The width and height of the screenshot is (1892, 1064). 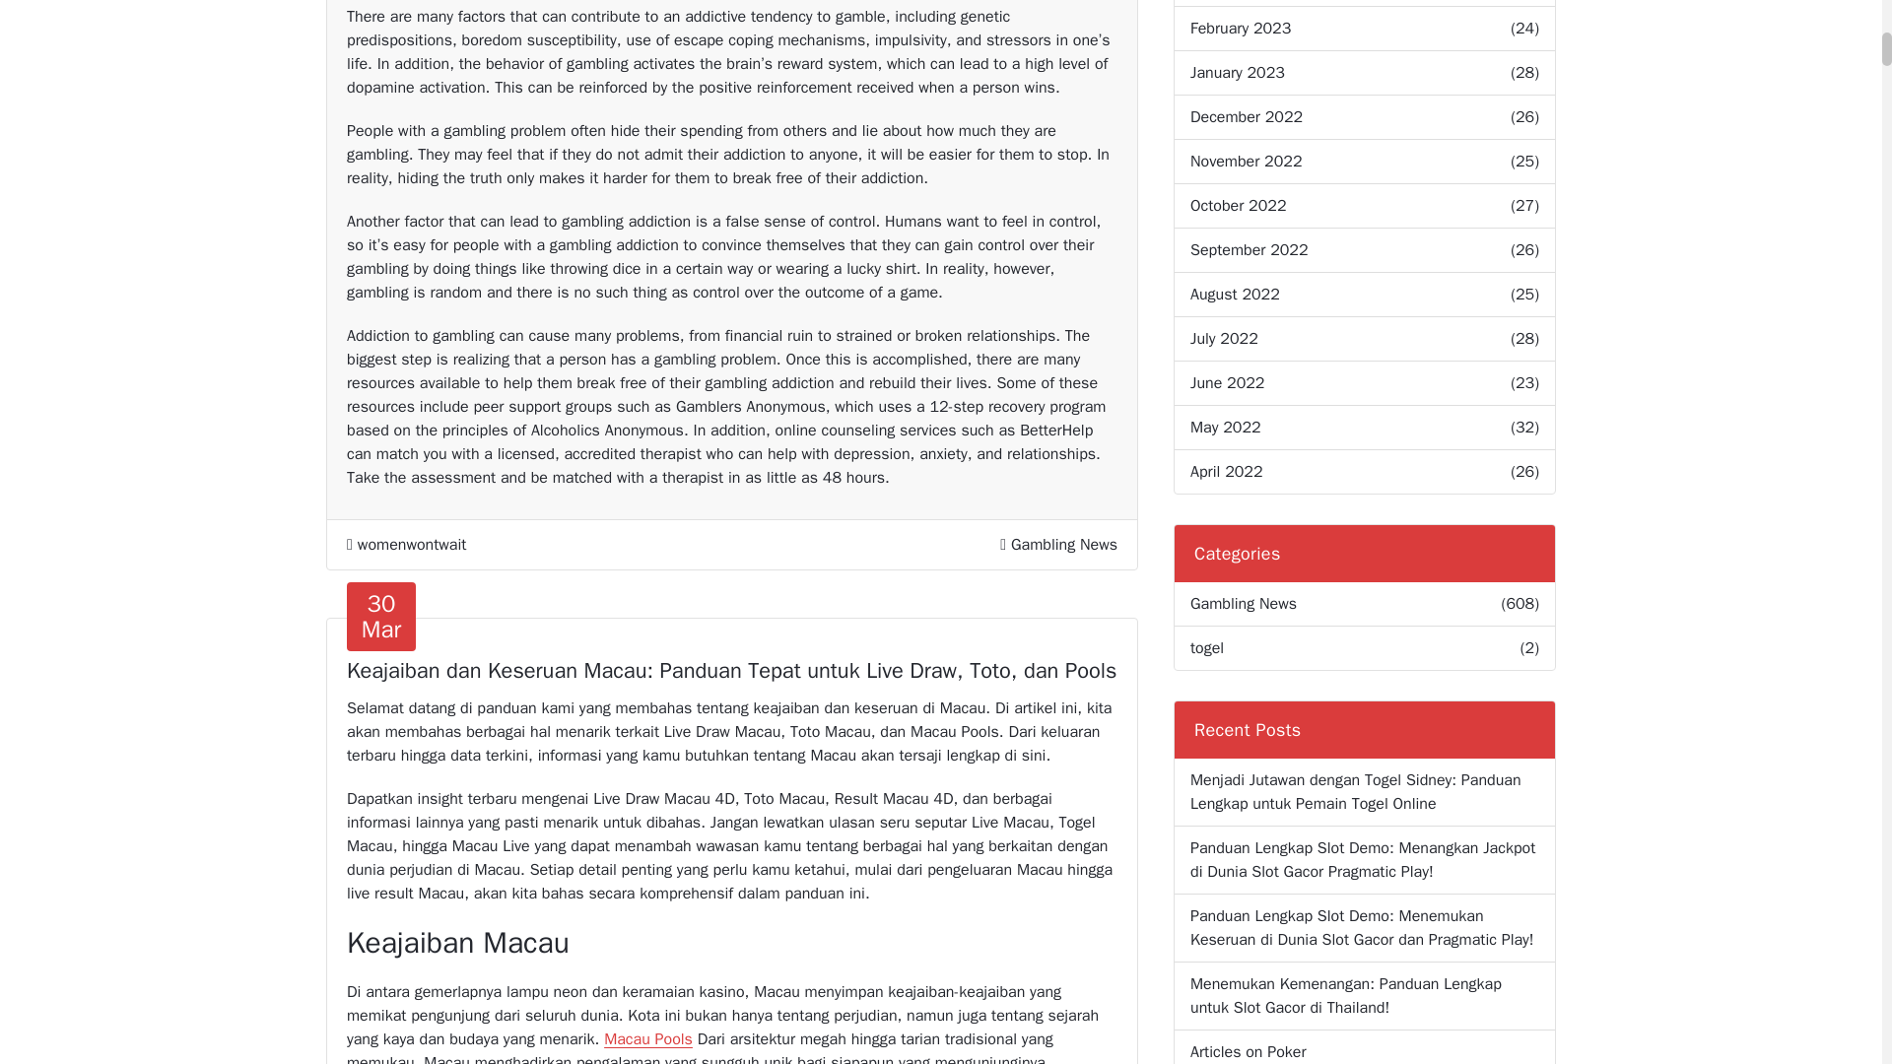 I want to click on womenwontwait, so click(x=406, y=544).